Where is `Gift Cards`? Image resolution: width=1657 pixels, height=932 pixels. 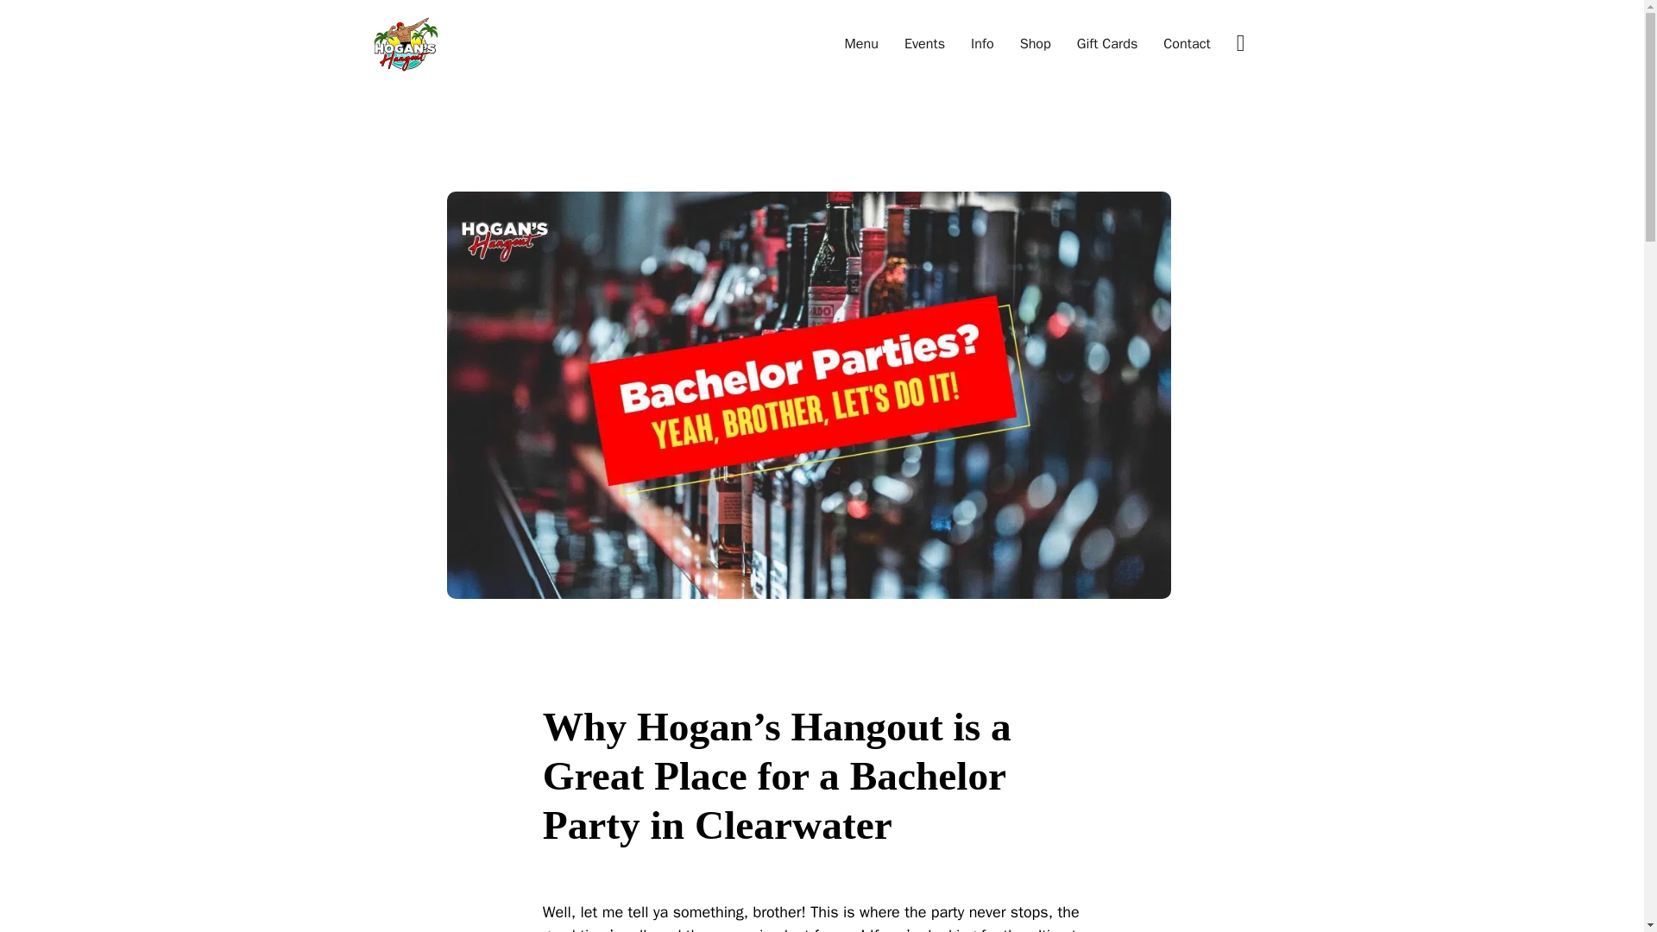 Gift Cards is located at coordinates (1106, 43).